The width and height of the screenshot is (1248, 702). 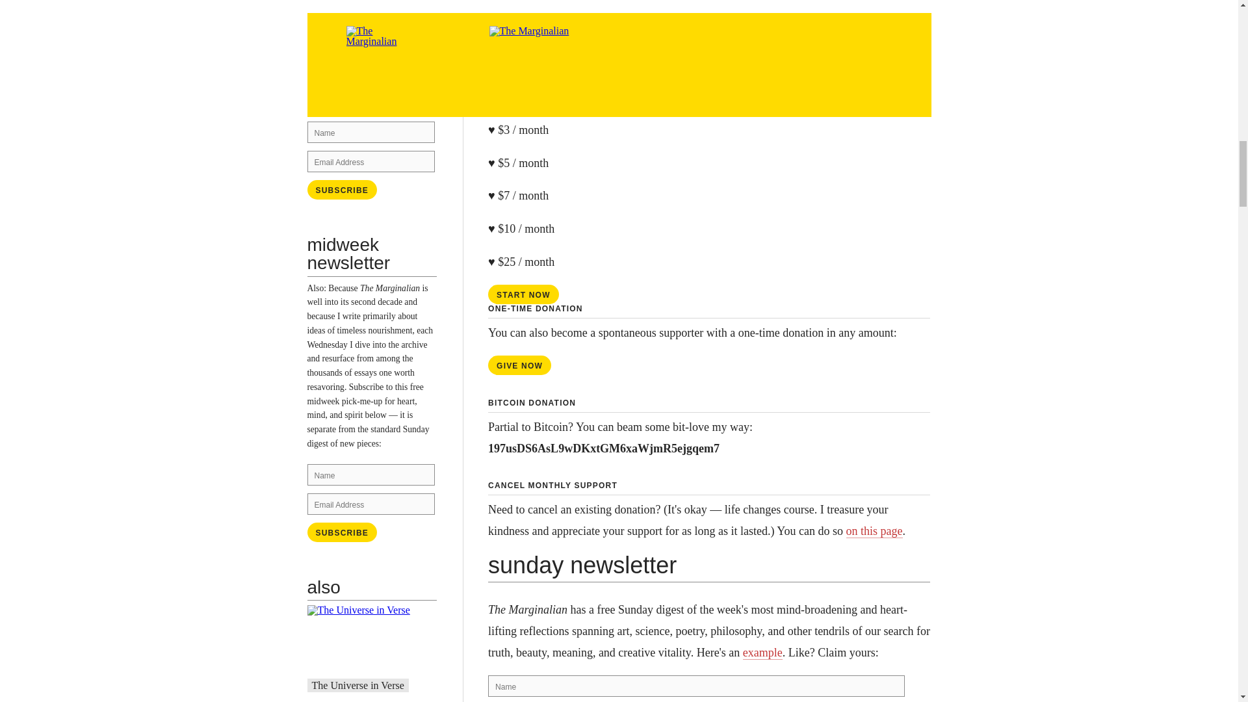 I want to click on The Universe in Verse, so click(x=358, y=685).